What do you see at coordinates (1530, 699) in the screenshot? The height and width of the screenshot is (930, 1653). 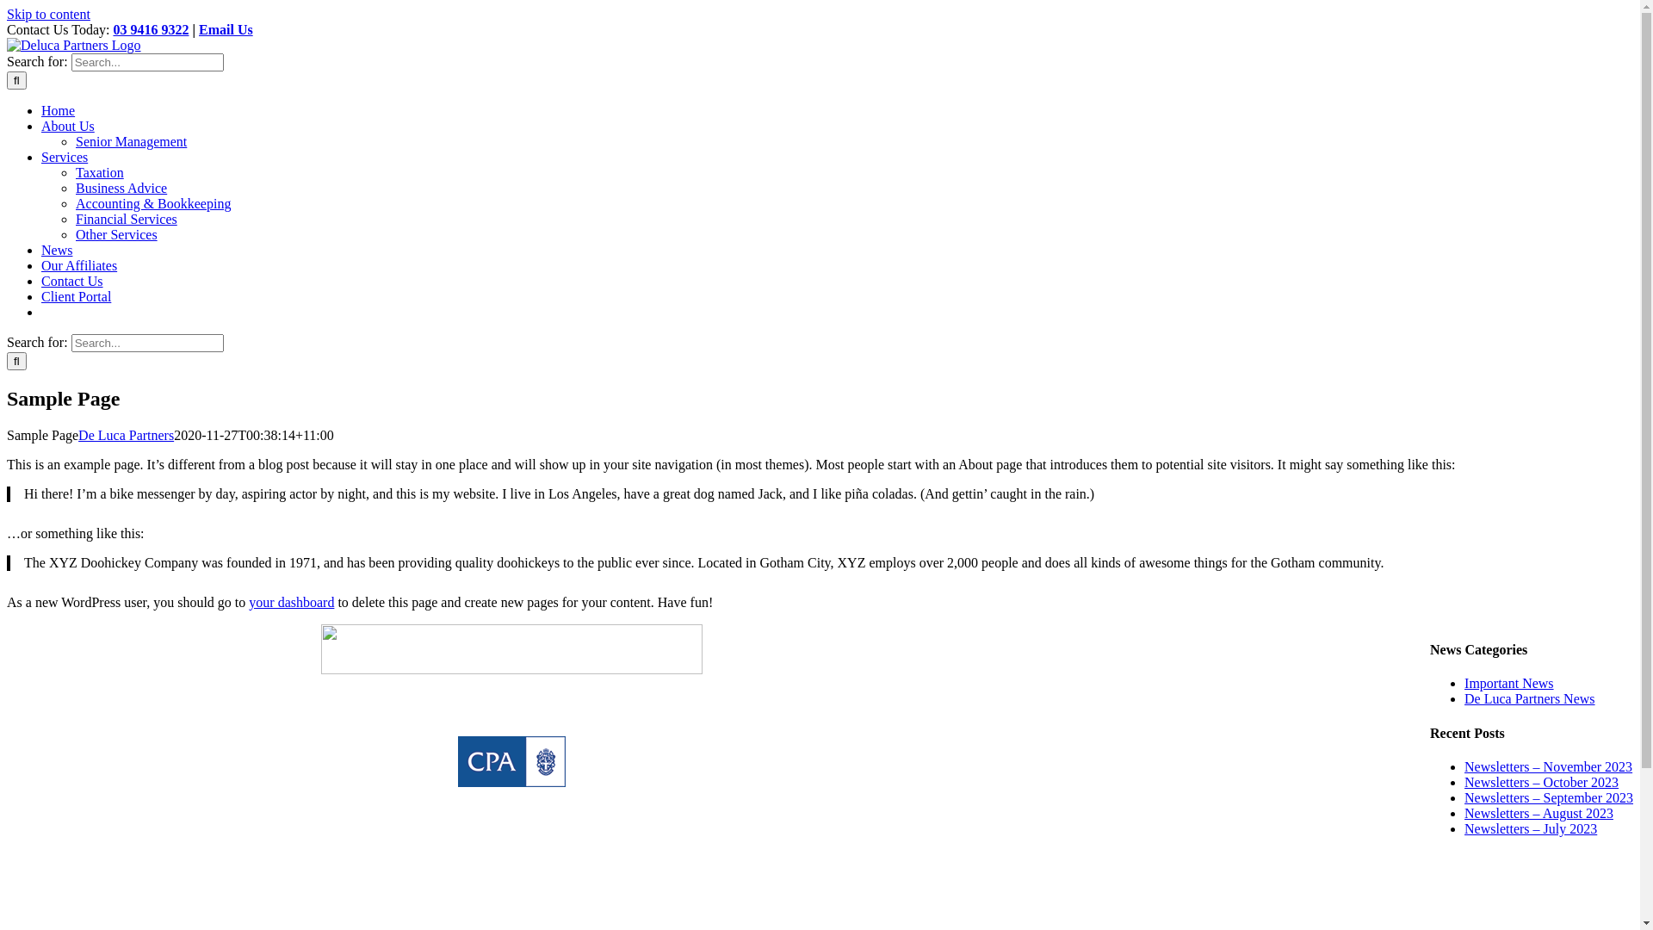 I see `De Luca Partners News` at bounding box center [1530, 699].